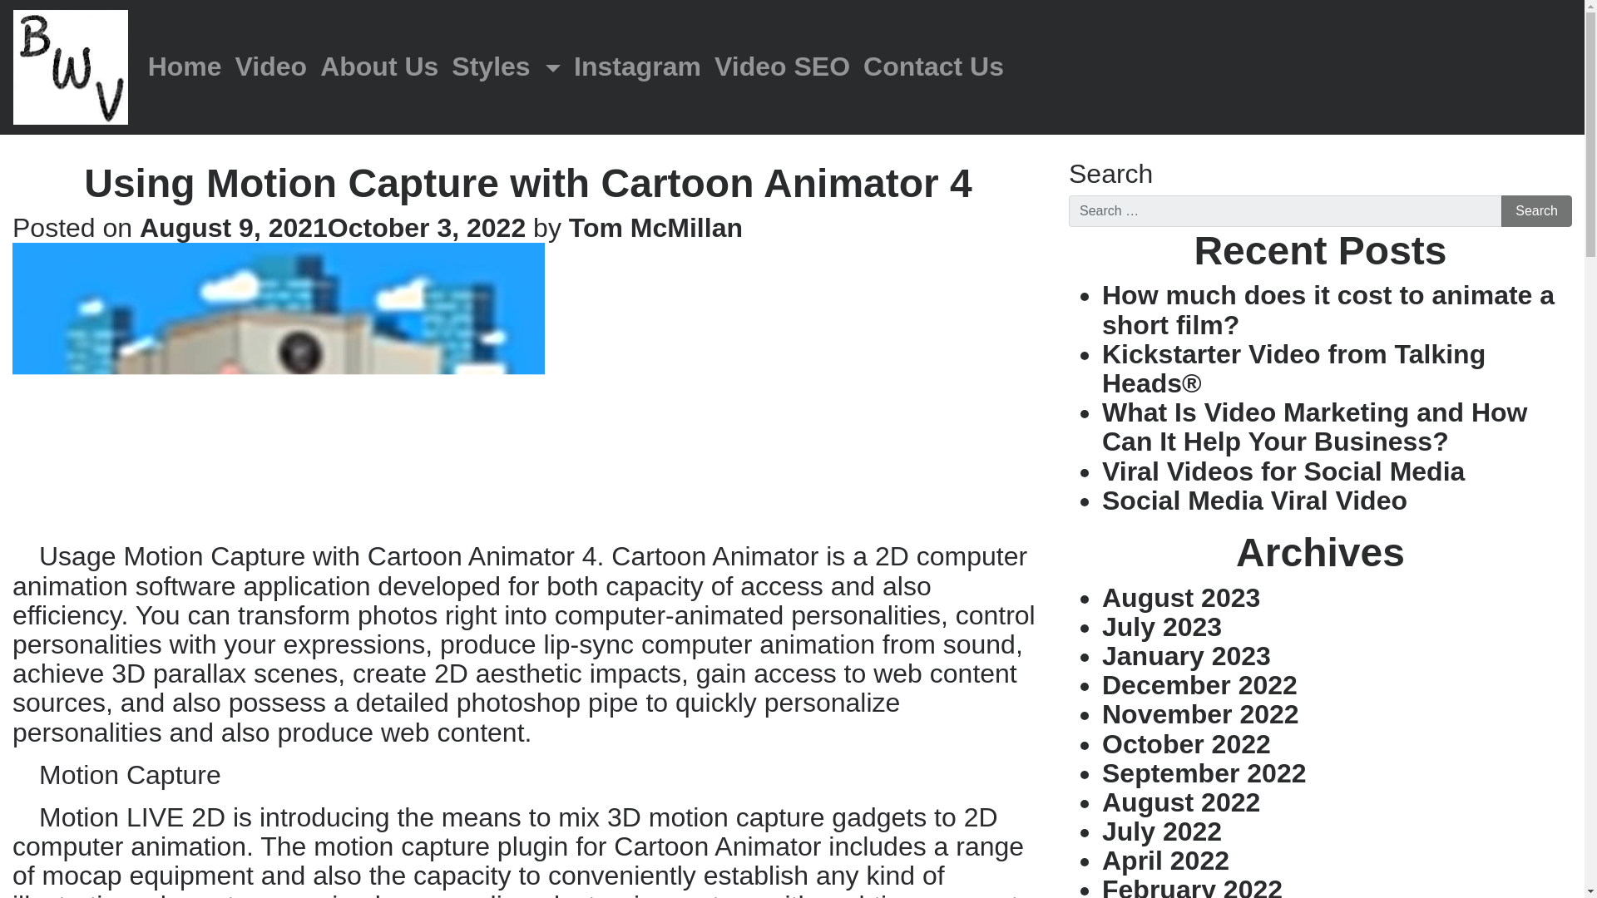 The width and height of the screenshot is (1597, 898). What do you see at coordinates (1200, 713) in the screenshot?
I see `November 2022` at bounding box center [1200, 713].